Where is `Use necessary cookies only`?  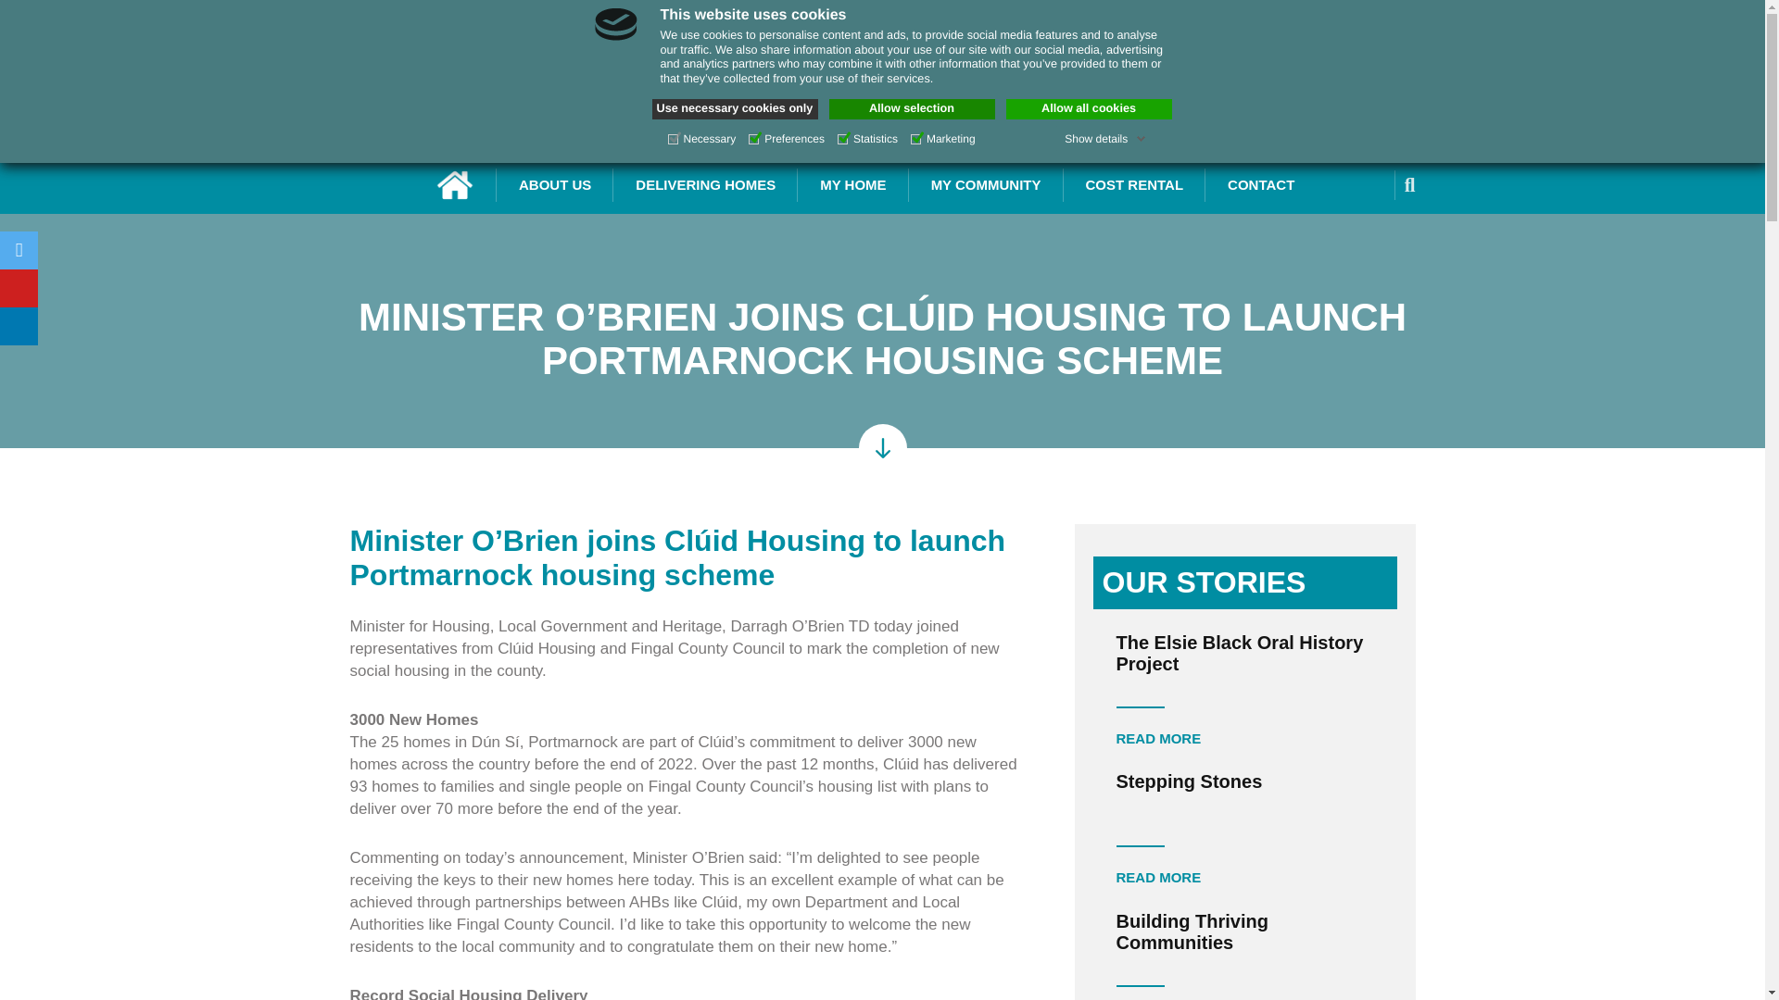 Use necessary cookies only is located at coordinates (736, 108).